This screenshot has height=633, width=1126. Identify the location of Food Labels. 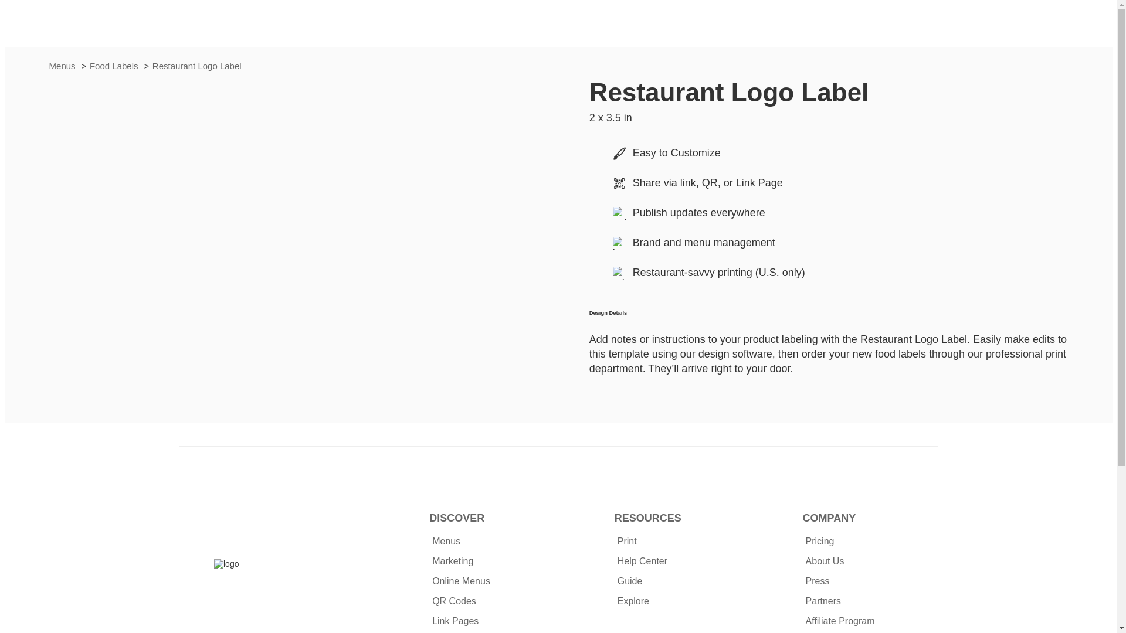
(115, 66).